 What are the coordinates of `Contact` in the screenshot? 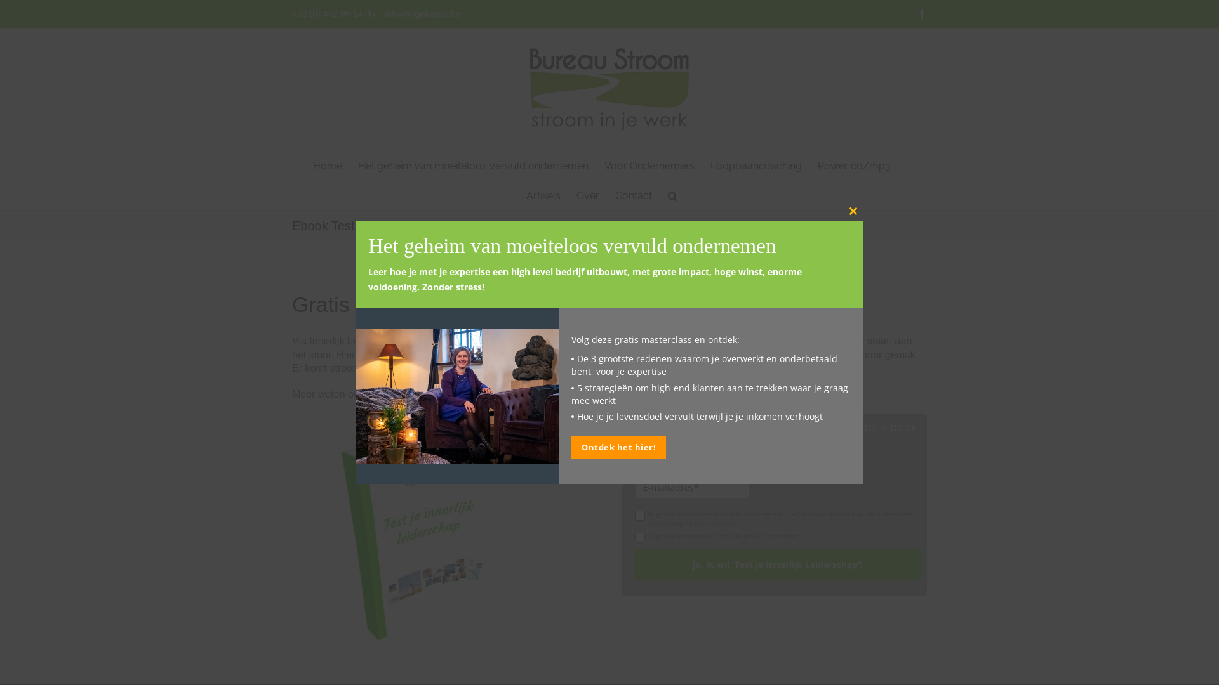 It's located at (633, 195).